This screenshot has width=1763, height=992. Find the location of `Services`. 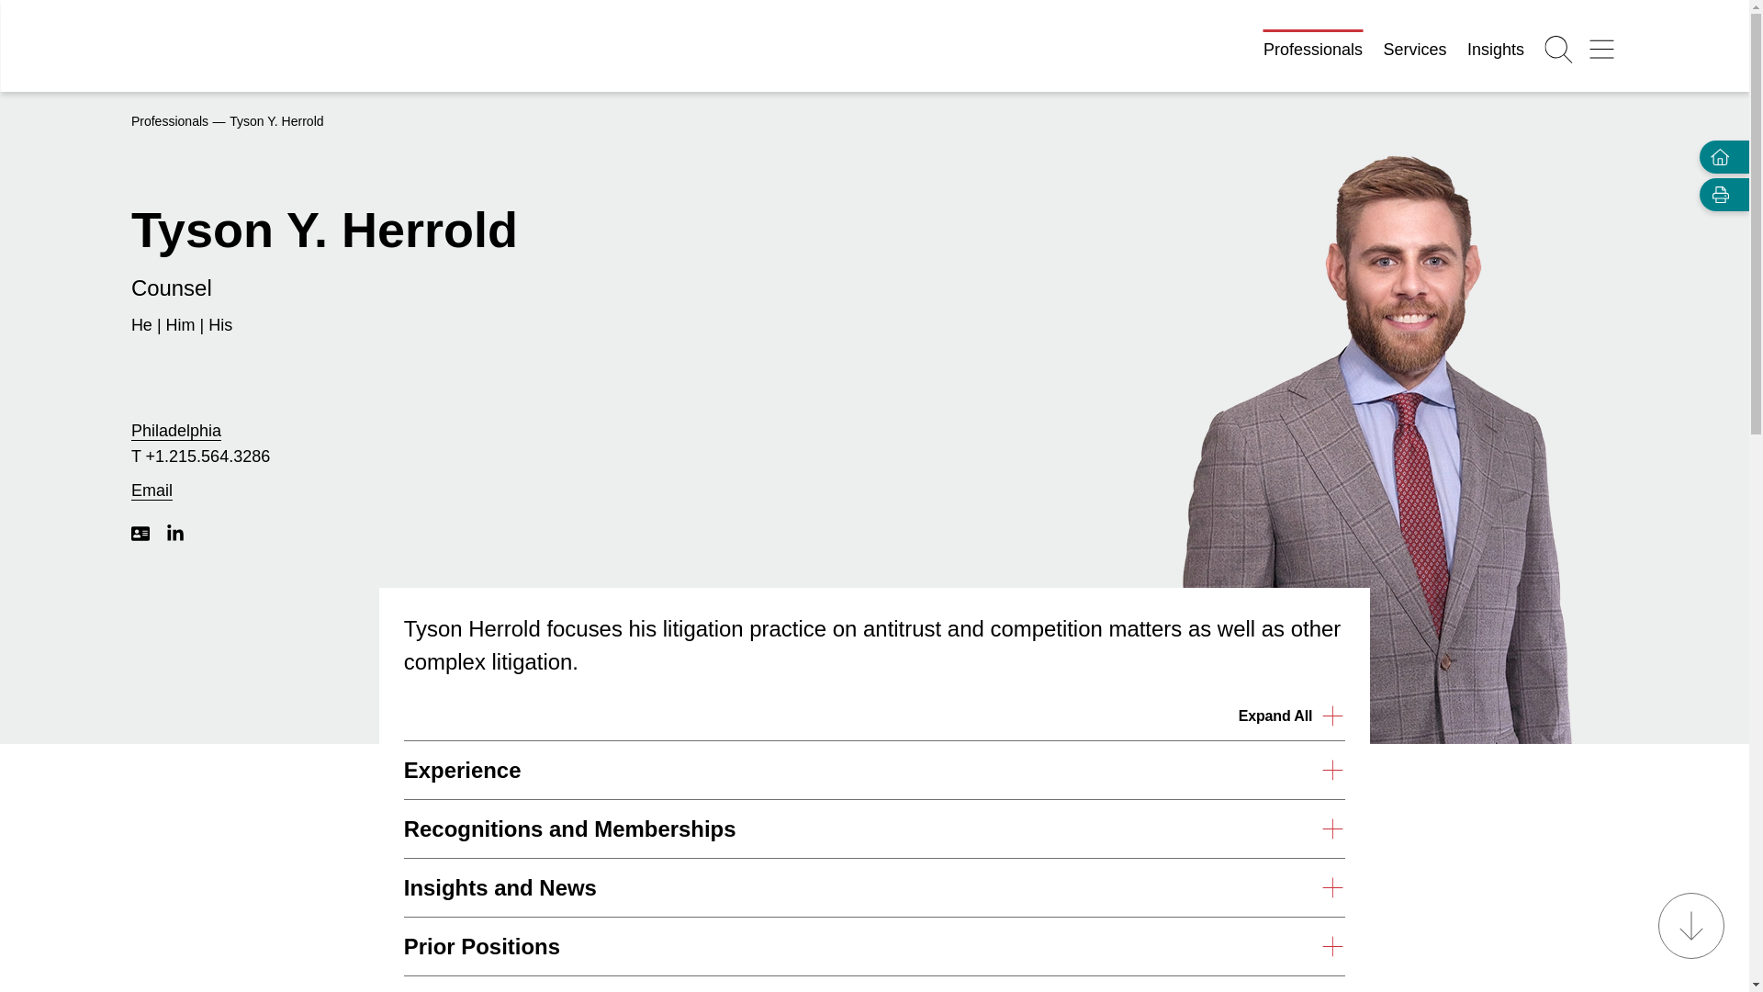

Services is located at coordinates (1416, 50).